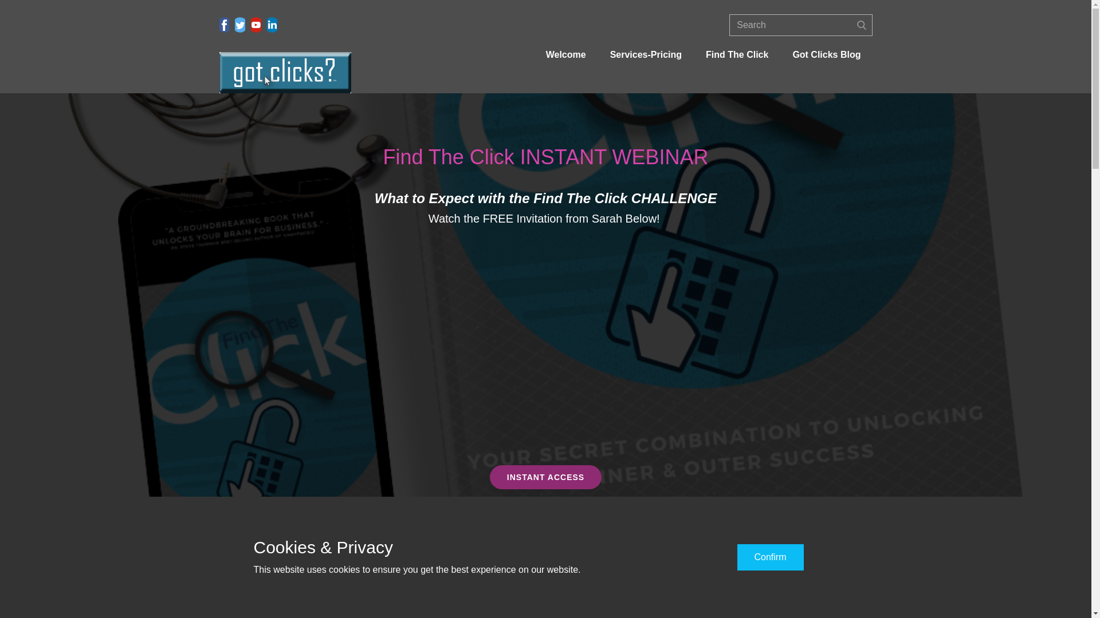 The width and height of the screenshot is (1100, 618). What do you see at coordinates (223, 25) in the screenshot?
I see `facebook` at bounding box center [223, 25].